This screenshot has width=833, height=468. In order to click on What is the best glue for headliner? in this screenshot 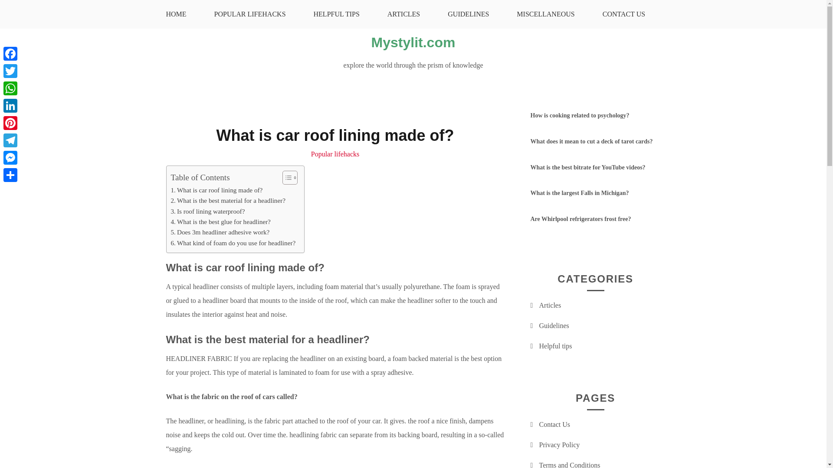, I will do `click(220, 222)`.